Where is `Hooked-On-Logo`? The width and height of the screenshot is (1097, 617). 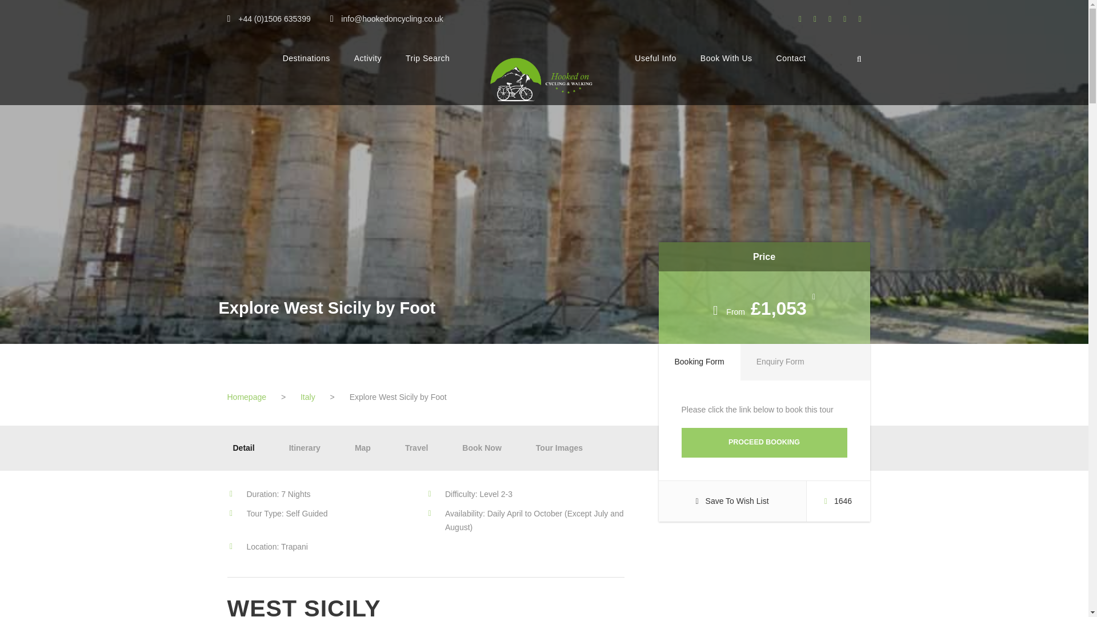
Hooked-On-Logo is located at coordinates (542, 78).